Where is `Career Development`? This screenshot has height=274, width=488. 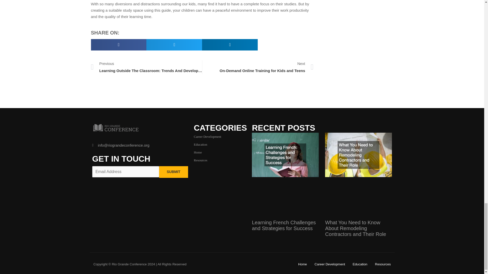
Career Development is located at coordinates (207, 136).